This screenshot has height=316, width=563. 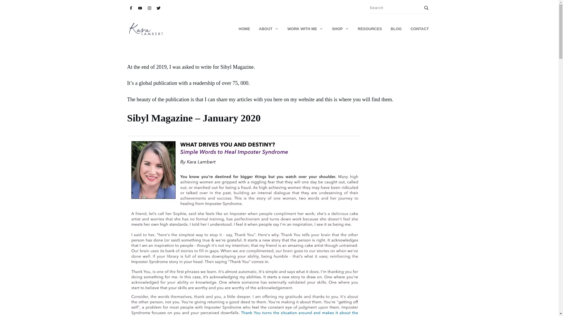 What do you see at coordinates (369, 29) in the screenshot?
I see `RESOURCES` at bounding box center [369, 29].